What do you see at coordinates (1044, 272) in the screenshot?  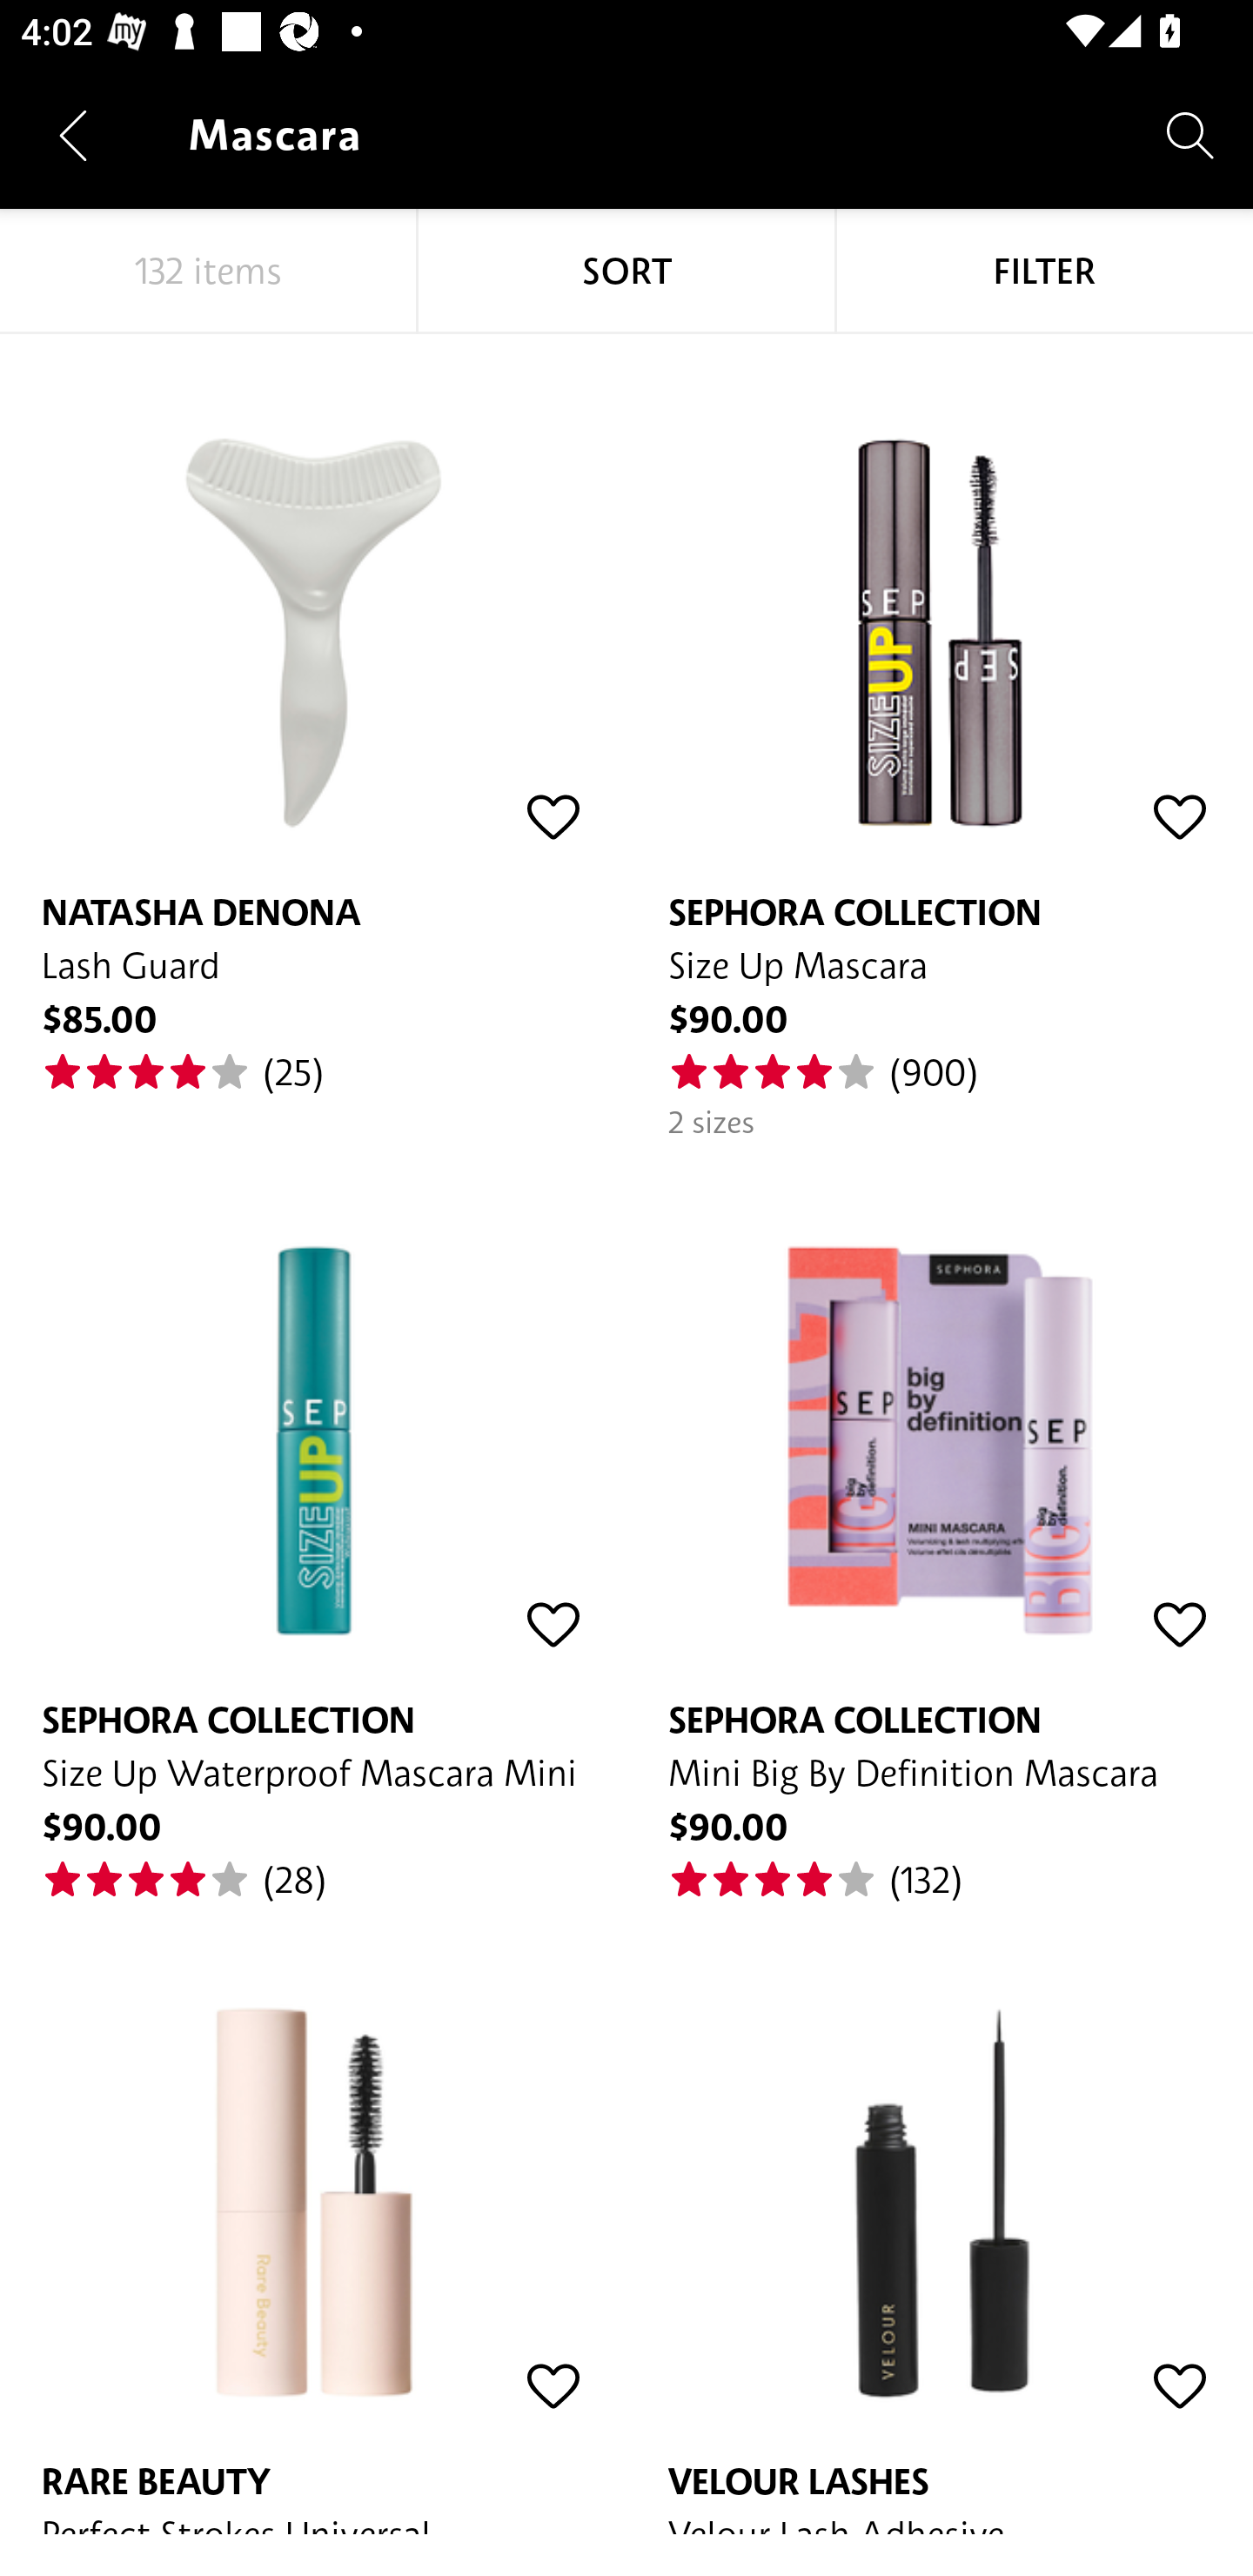 I see `FILTER` at bounding box center [1044, 272].